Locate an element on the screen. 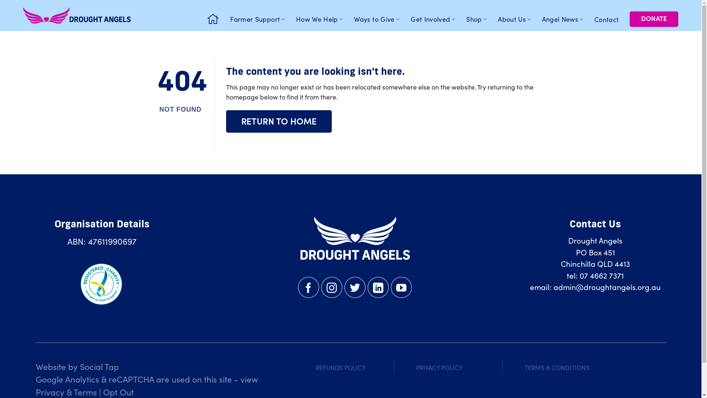  Follow on Twitter is located at coordinates (355, 287).